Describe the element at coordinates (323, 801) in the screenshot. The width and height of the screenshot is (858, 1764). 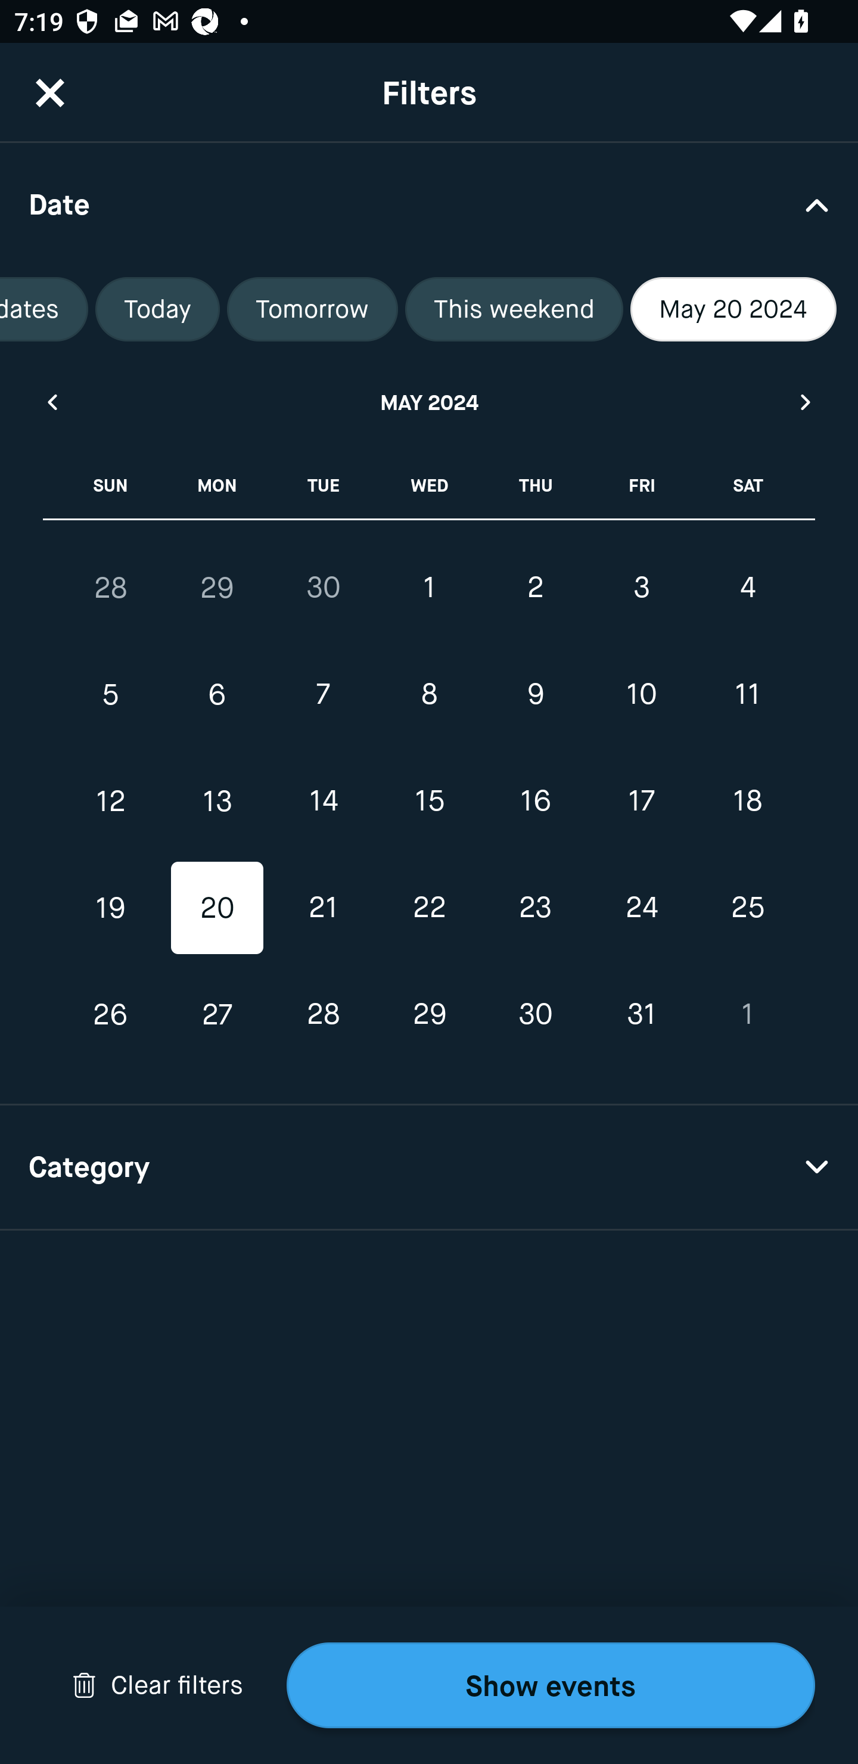
I see `14` at that location.